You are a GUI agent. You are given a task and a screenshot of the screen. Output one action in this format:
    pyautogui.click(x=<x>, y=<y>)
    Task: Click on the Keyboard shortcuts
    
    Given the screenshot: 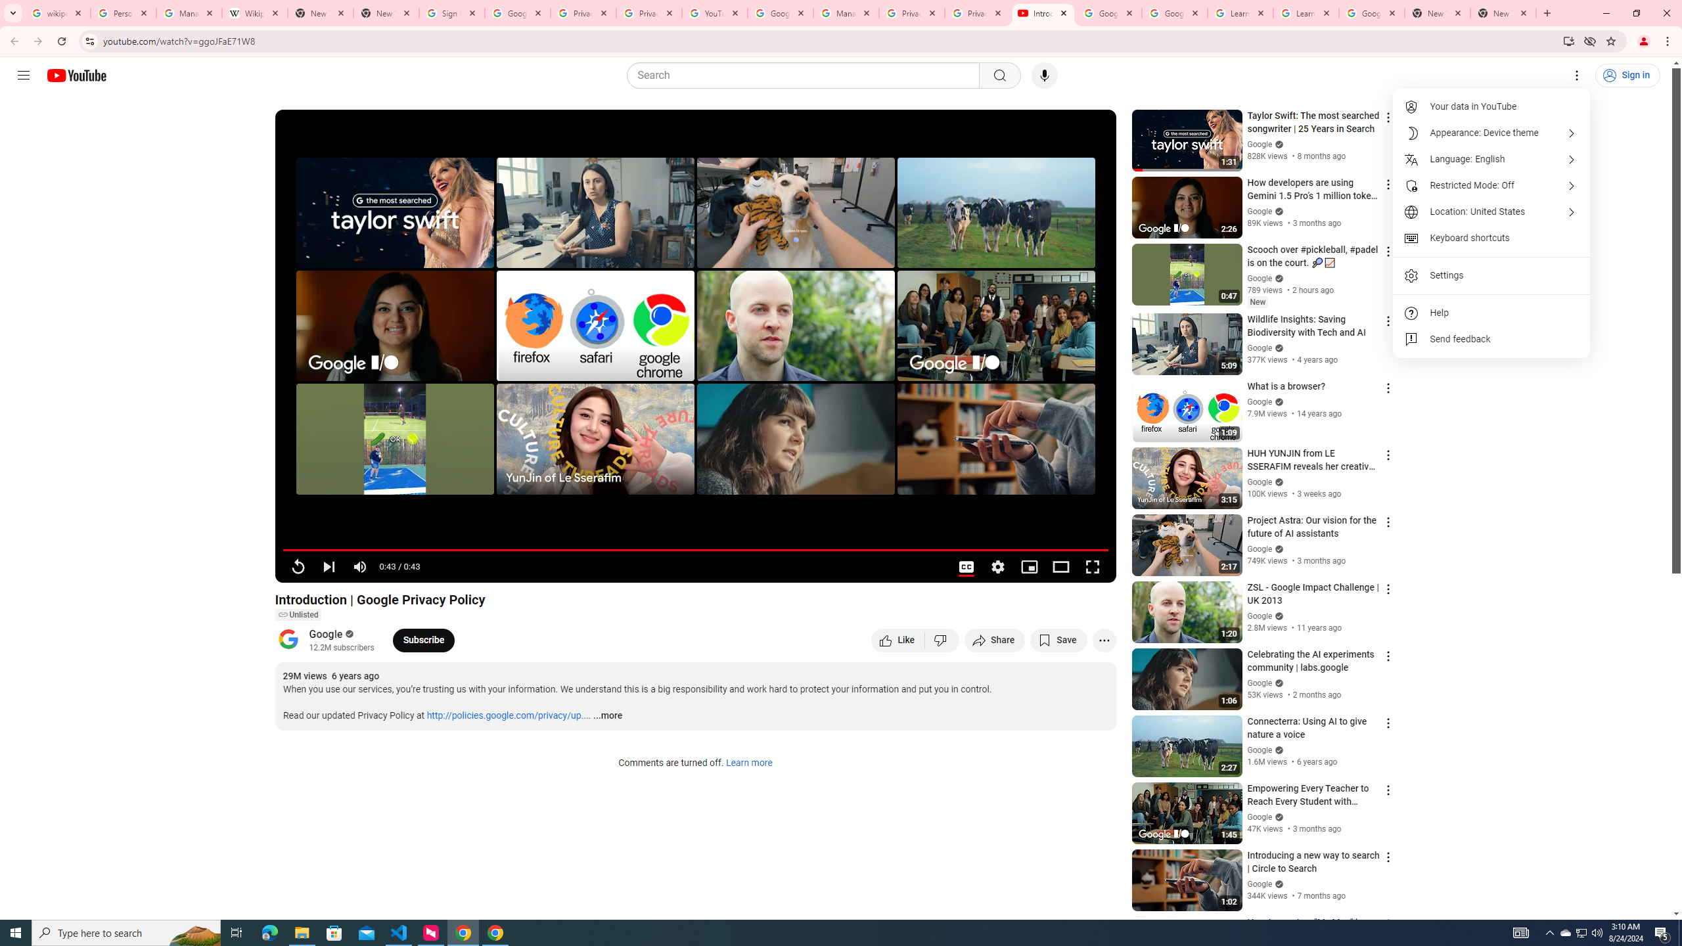 What is the action you would take?
    pyautogui.click(x=1491, y=238)
    